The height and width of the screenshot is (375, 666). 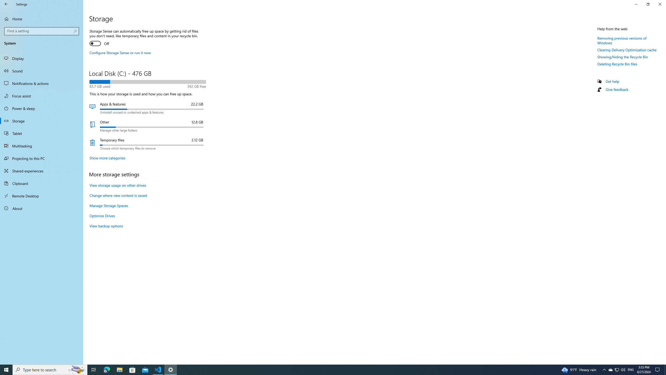 What do you see at coordinates (108, 206) in the screenshot?
I see `Manage Storage Spaces` at bounding box center [108, 206].